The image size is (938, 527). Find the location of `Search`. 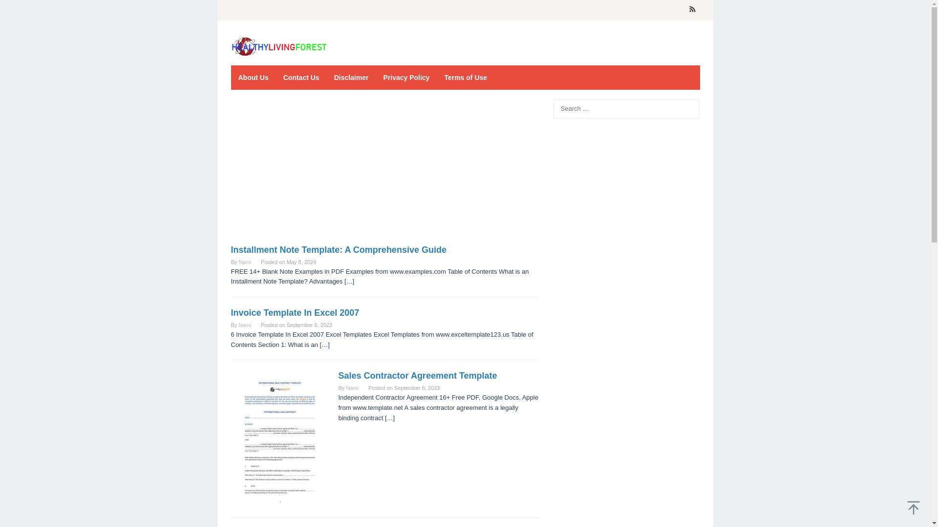

Search is located at coordinates (18, 9).